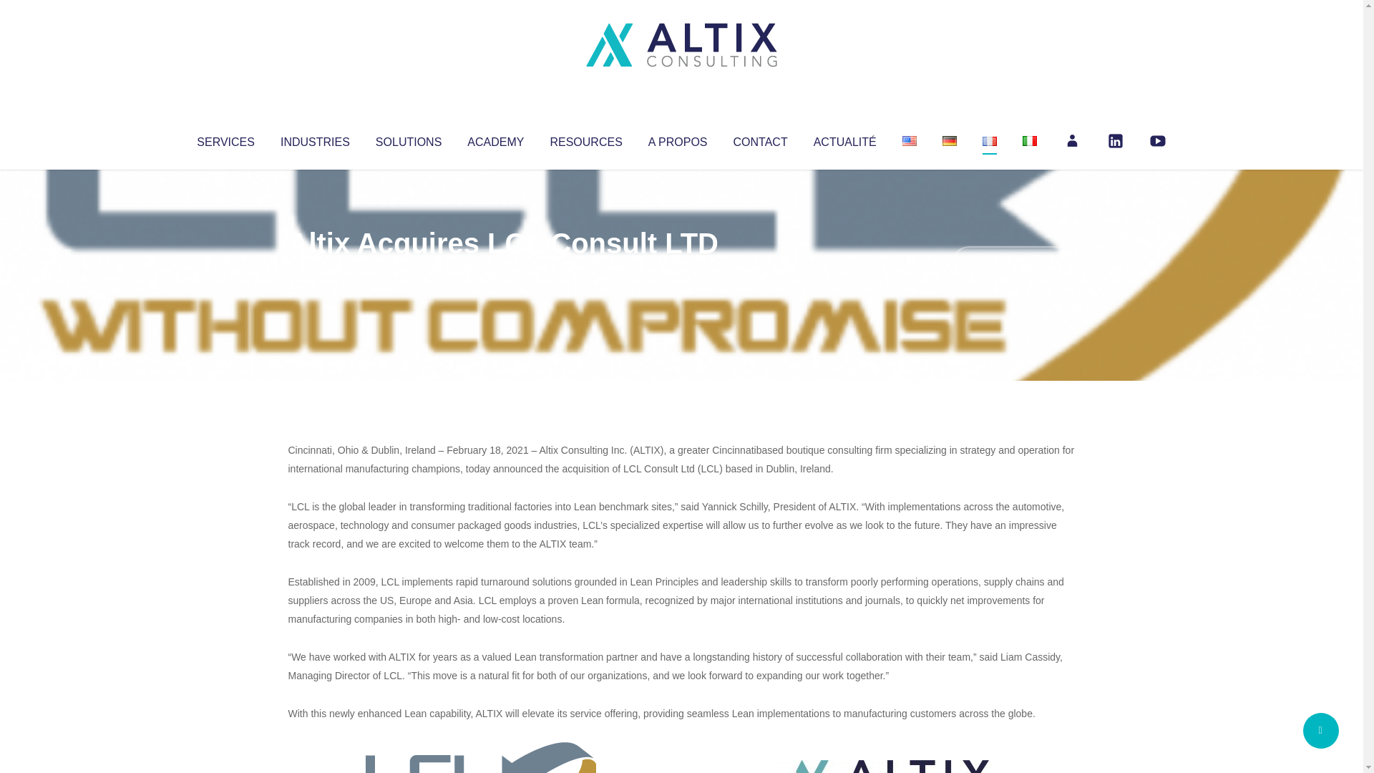 The image size is (1374, 773). I want to click on RESOURCES, so click(585, 139).